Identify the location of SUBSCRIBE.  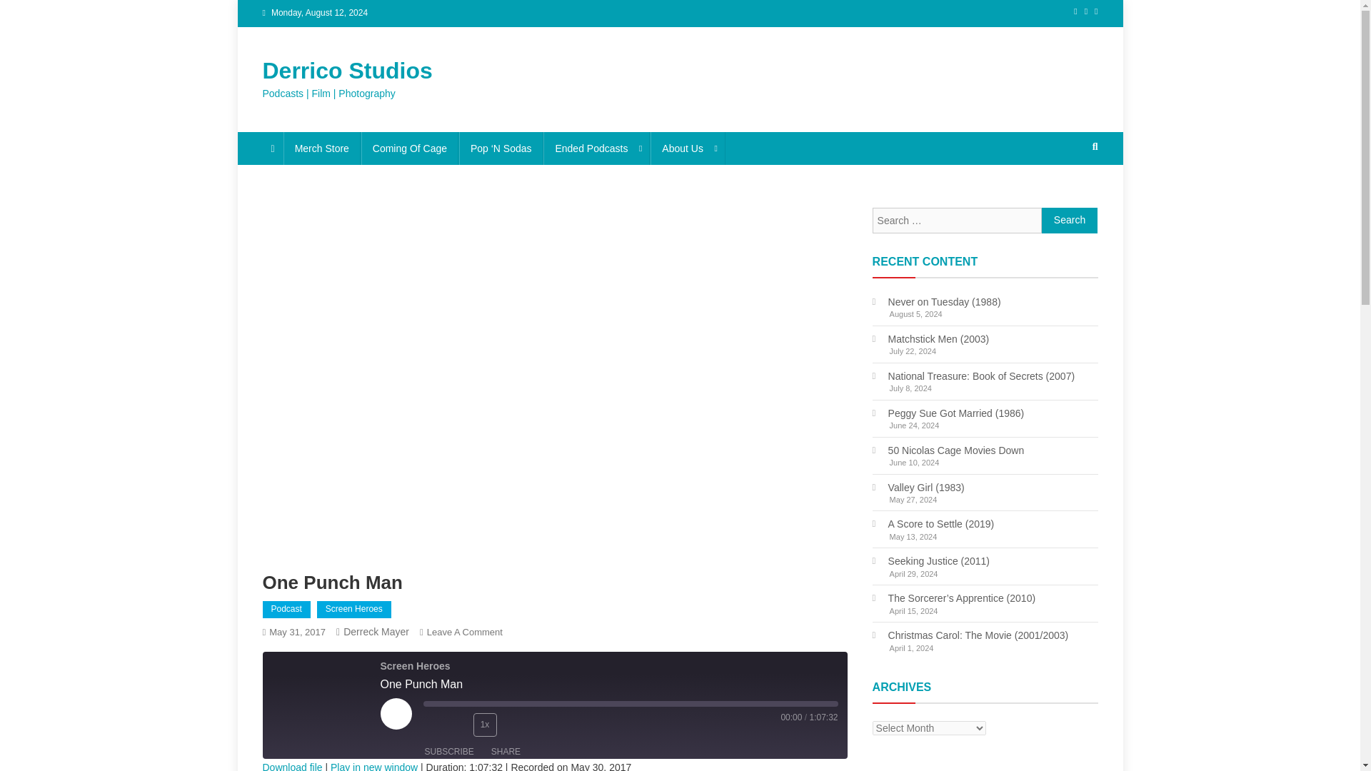
(448, 752).